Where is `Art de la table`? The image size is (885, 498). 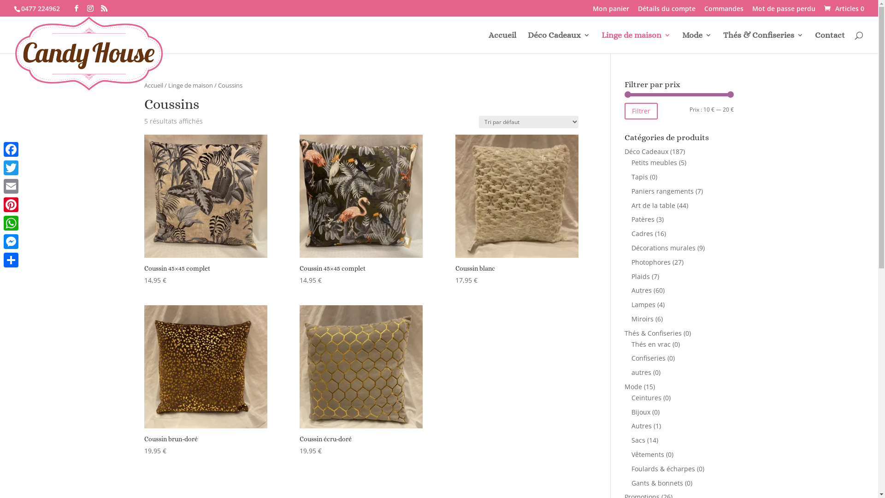 Art de la table is located at coordinates (654, 206).